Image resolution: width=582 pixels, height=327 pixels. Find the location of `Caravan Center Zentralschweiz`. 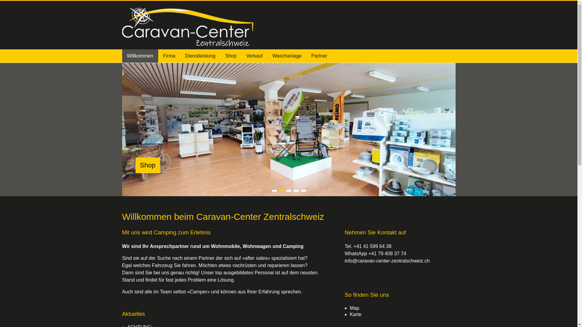

Caravan Center Zentralschweiz is located at coordinates (186, 165).